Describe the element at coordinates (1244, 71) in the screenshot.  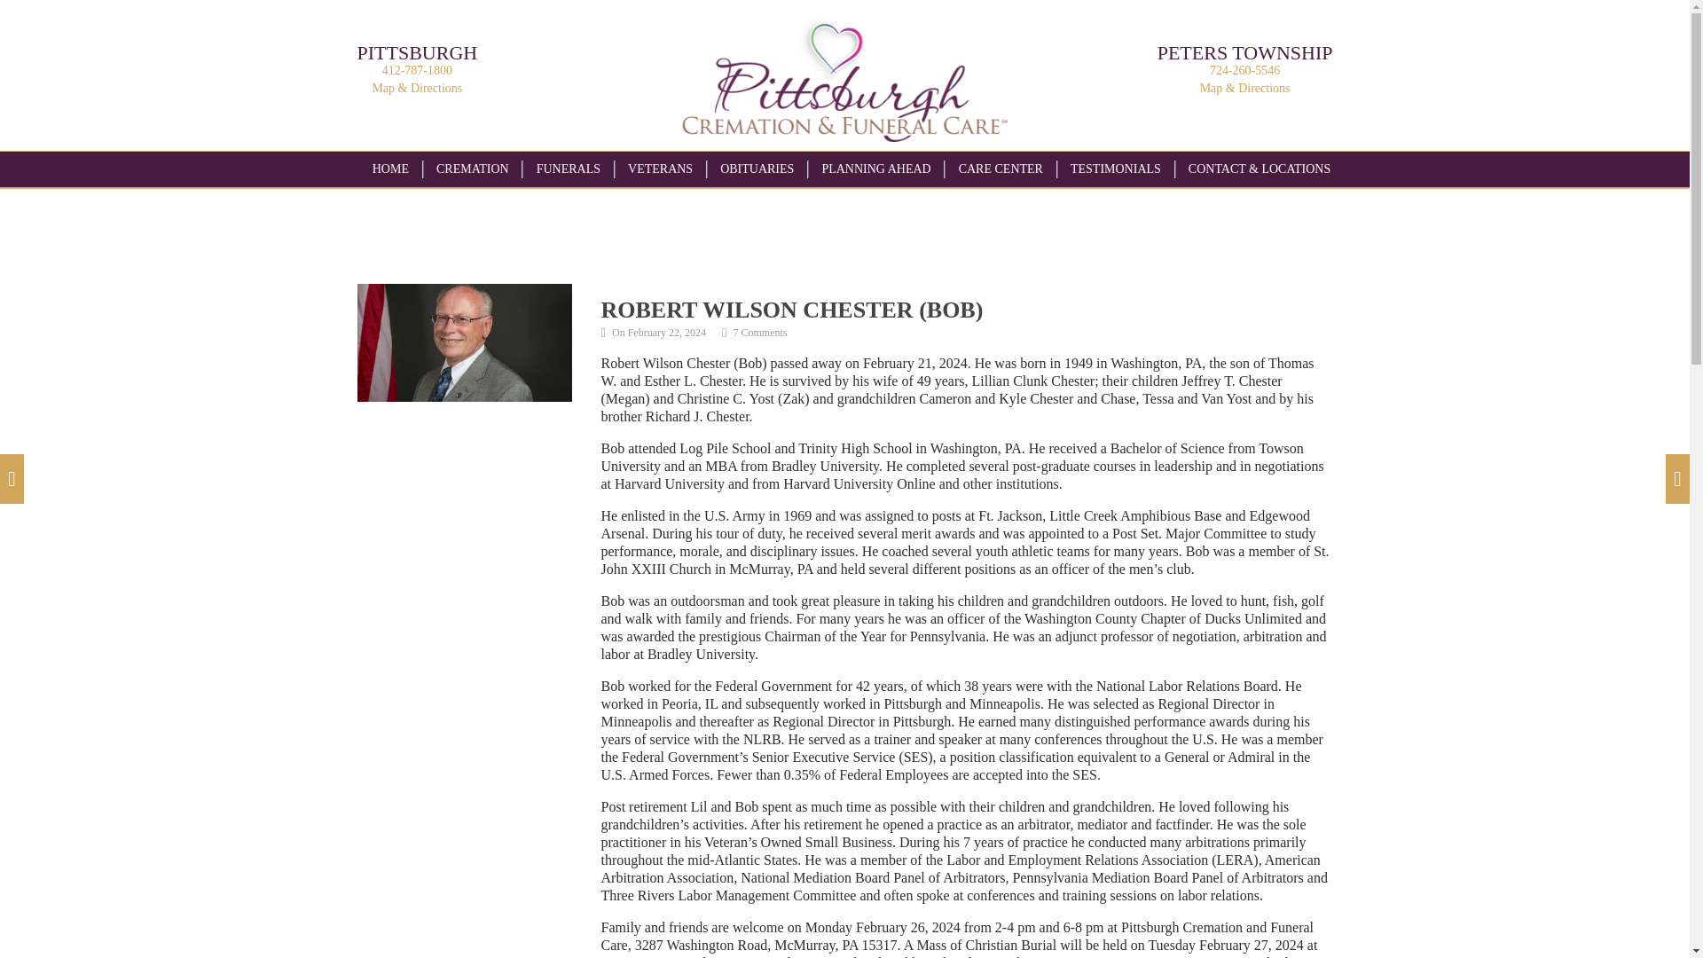
I see `724-260-5546` at that location.